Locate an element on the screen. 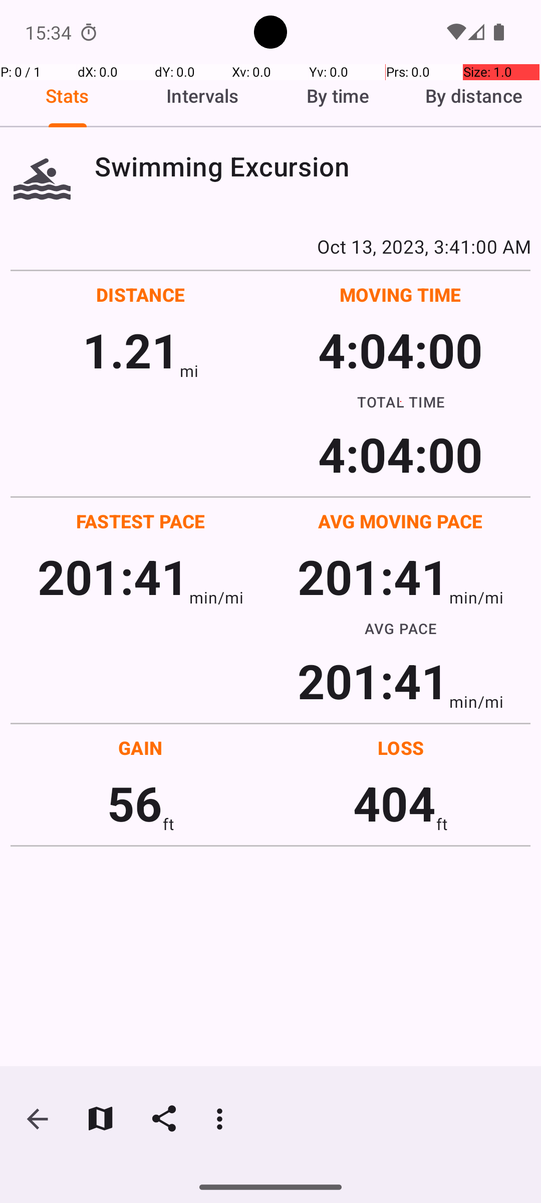  4:04:00 is located at coordinates (400, 350).